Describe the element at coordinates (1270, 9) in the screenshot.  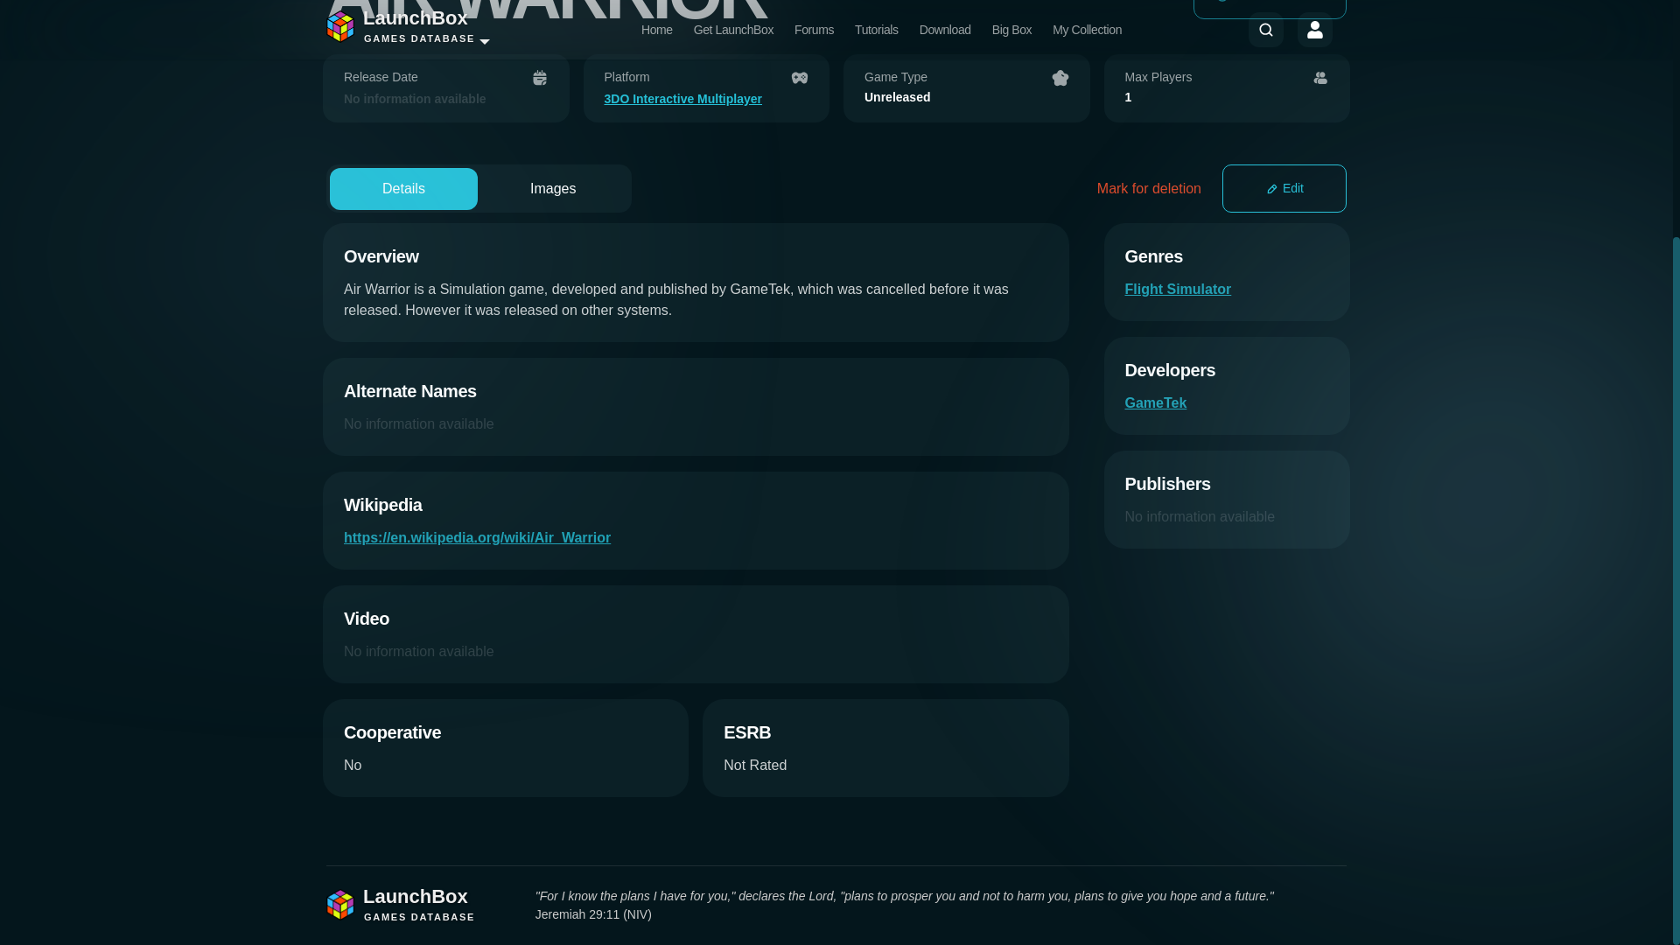
I see `Add to Collection` at that location.